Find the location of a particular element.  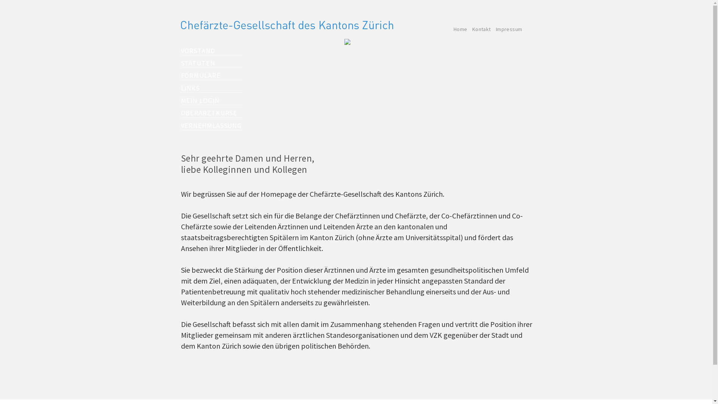

STATUTEN is located at coordinates (212, 63).